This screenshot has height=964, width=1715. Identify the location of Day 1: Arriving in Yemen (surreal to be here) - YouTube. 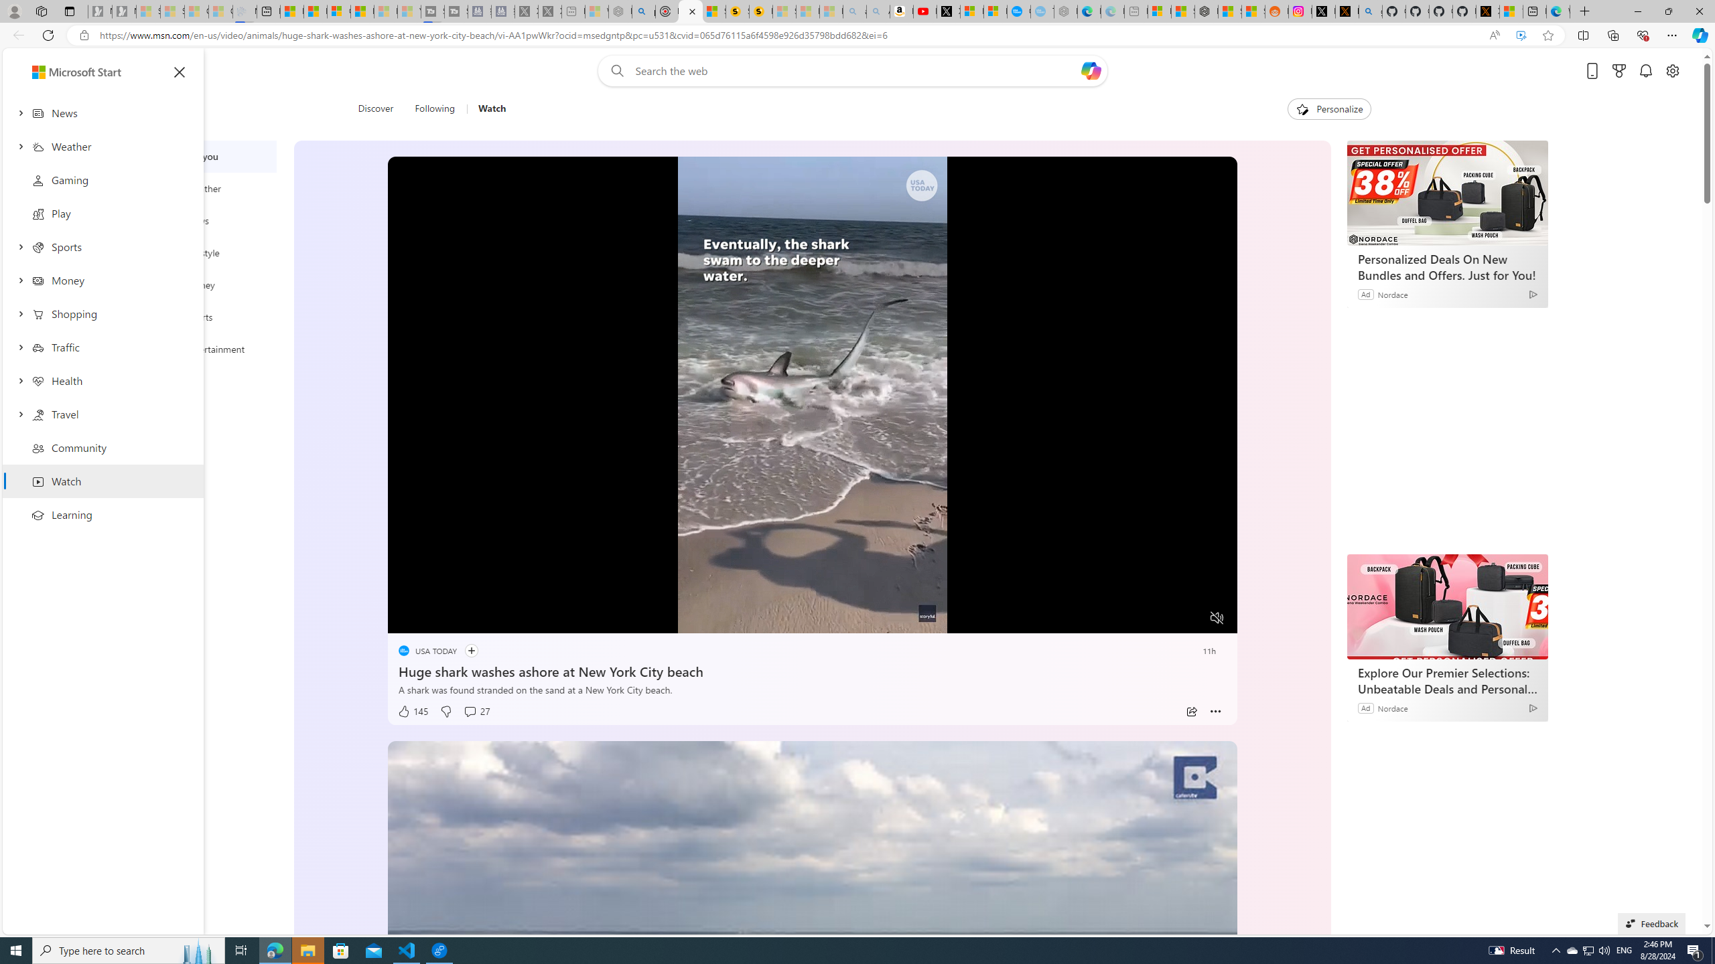
(925, 11).